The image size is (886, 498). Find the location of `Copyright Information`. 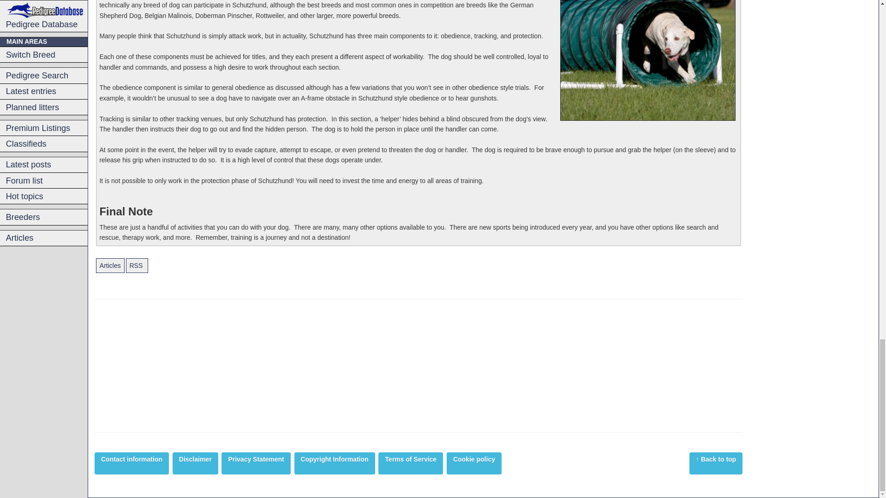

Copyright Information is located at coordinates (334, 463).